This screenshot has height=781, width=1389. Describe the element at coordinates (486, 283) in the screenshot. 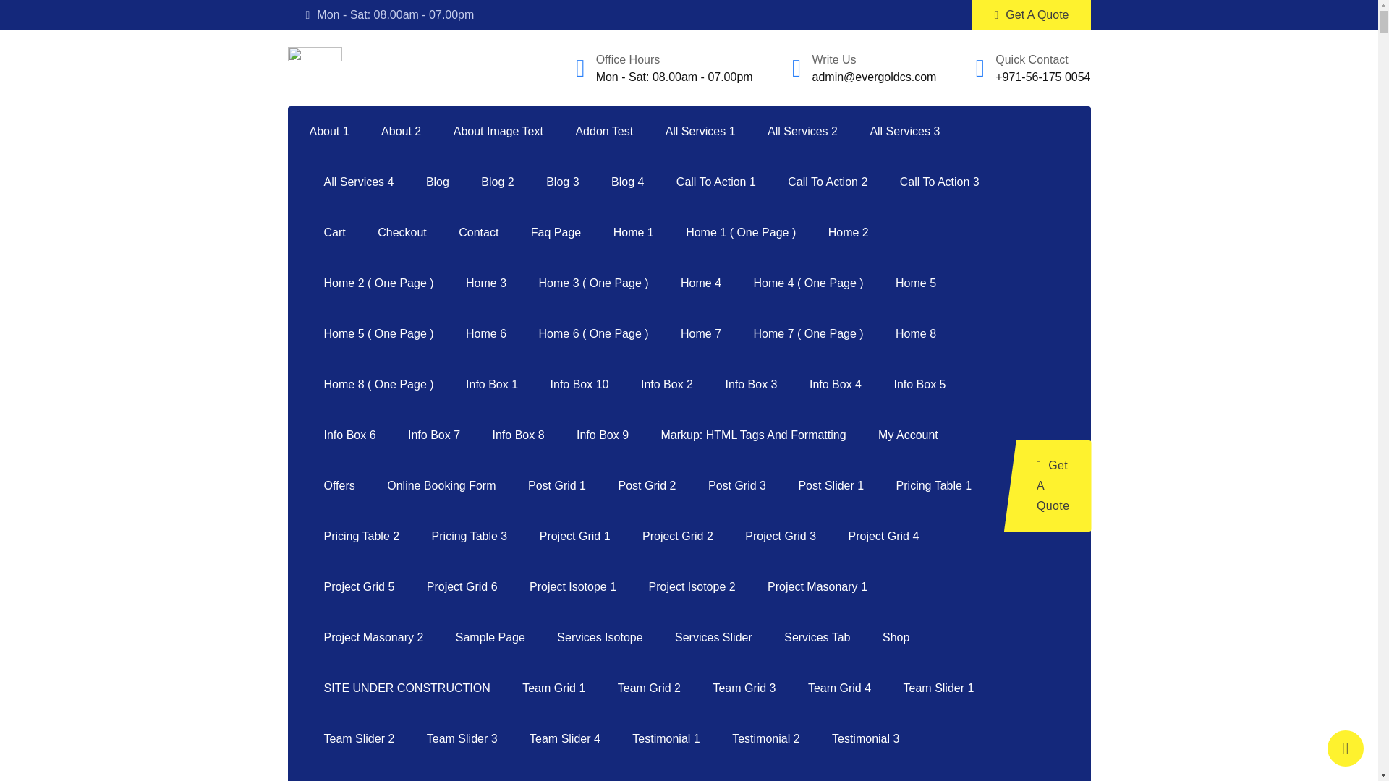

I see `Home 3` at that location.